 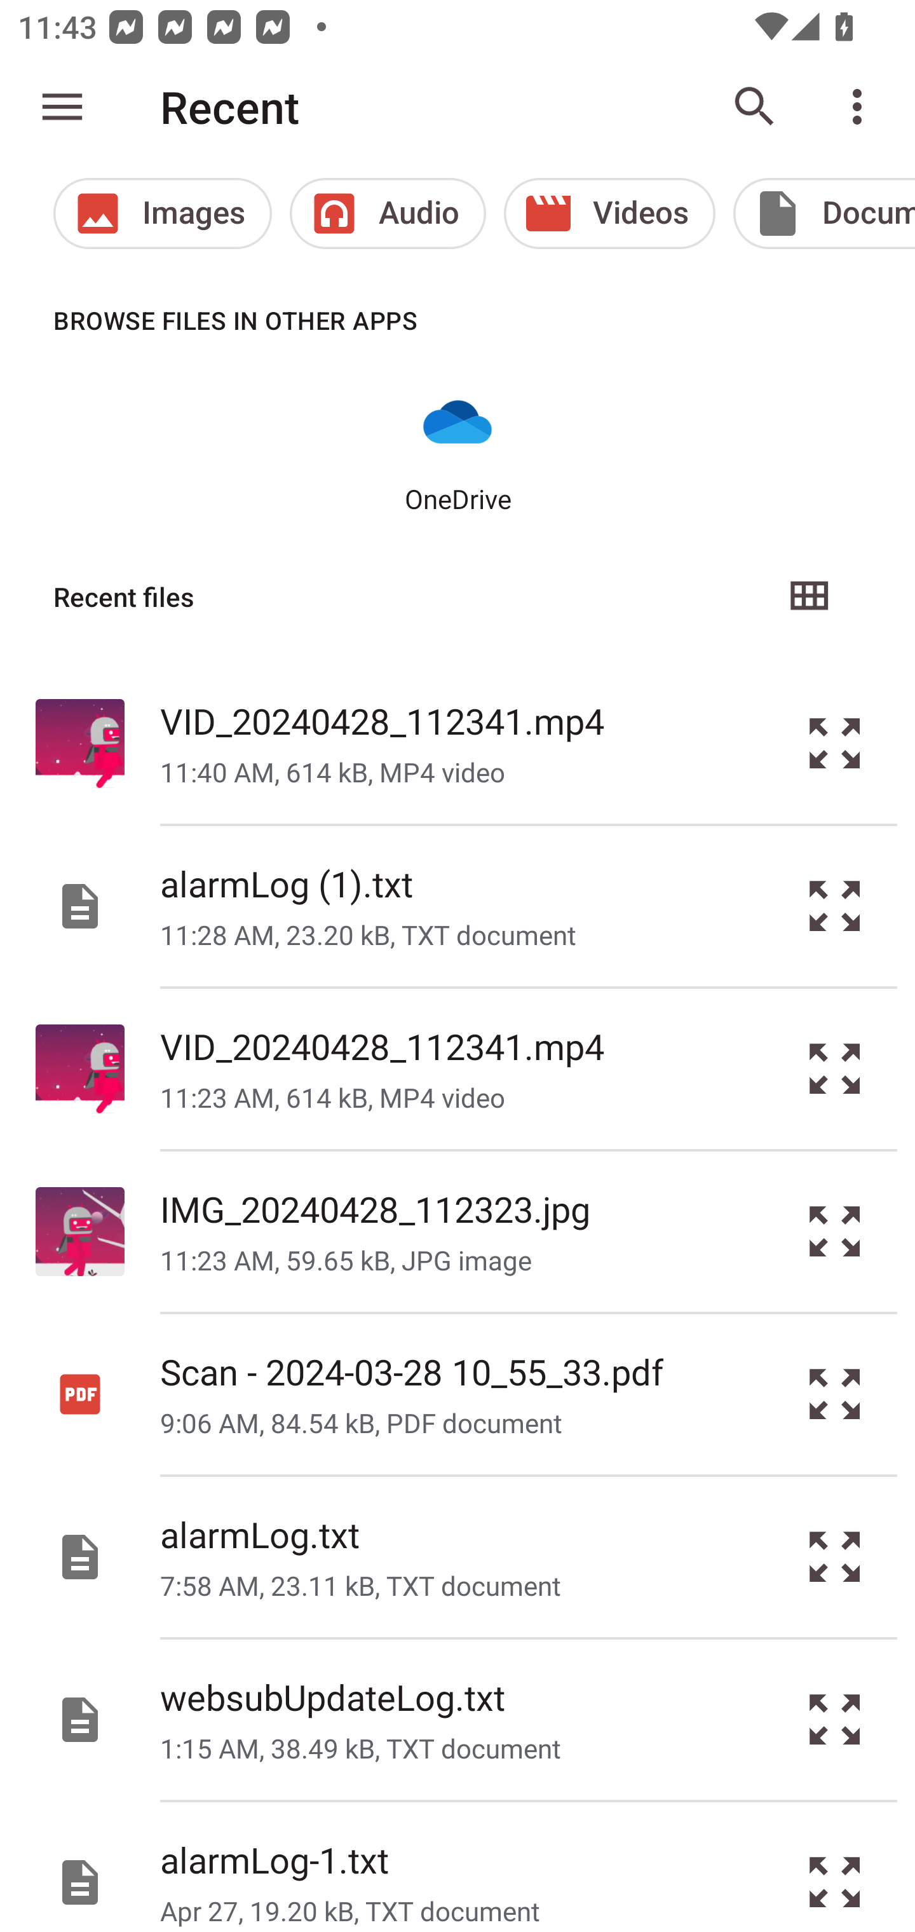 I want to click on Videos, so click(x=610, y=214).